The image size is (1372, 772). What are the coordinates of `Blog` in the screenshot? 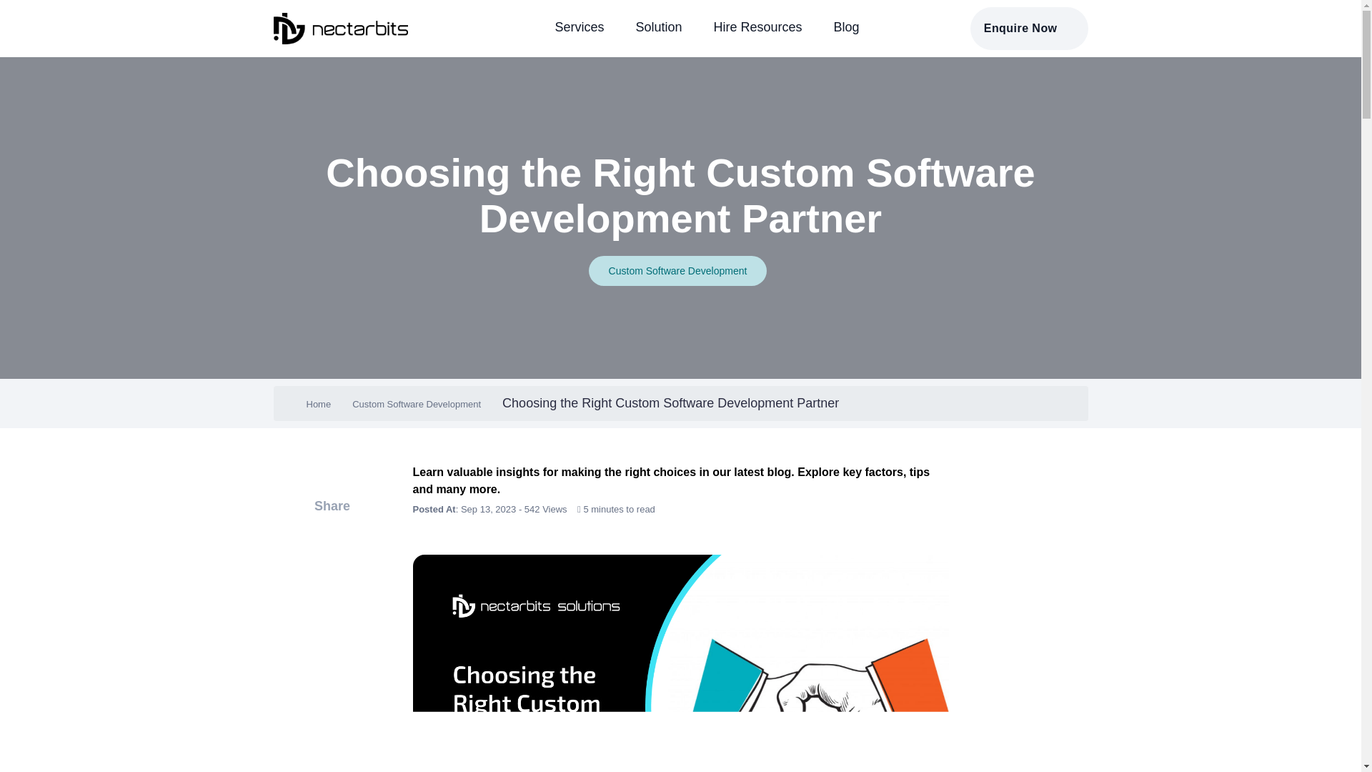 It's located at (846, 27).